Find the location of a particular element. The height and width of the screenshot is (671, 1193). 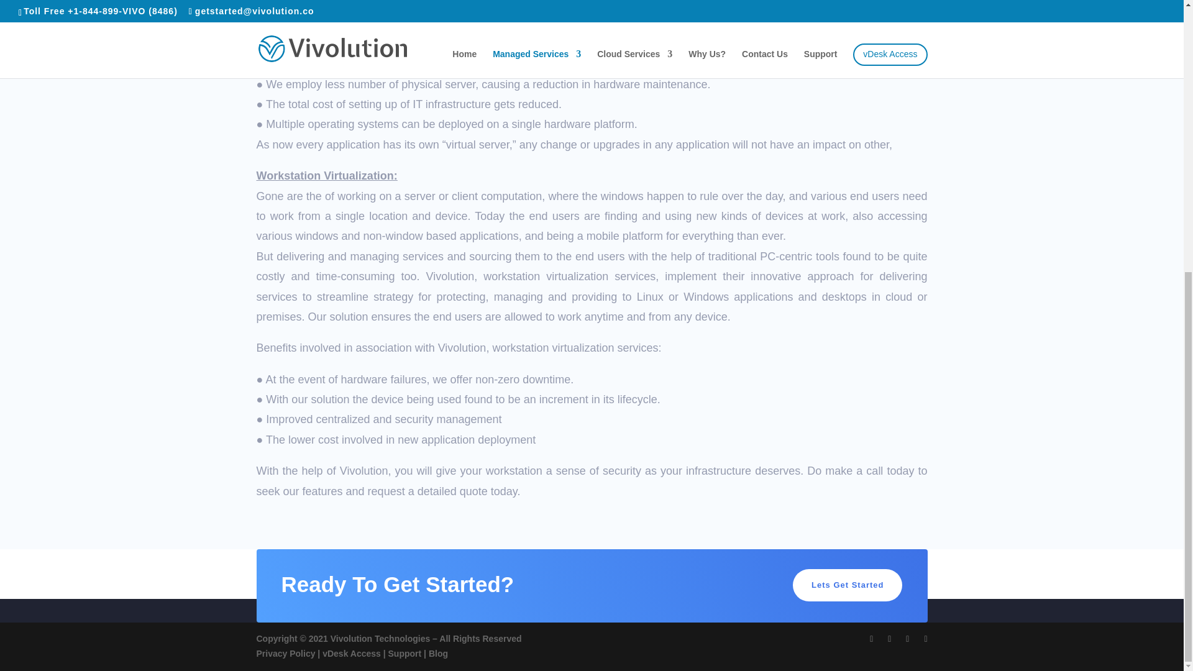

Support is located at coordinates (405, 654).